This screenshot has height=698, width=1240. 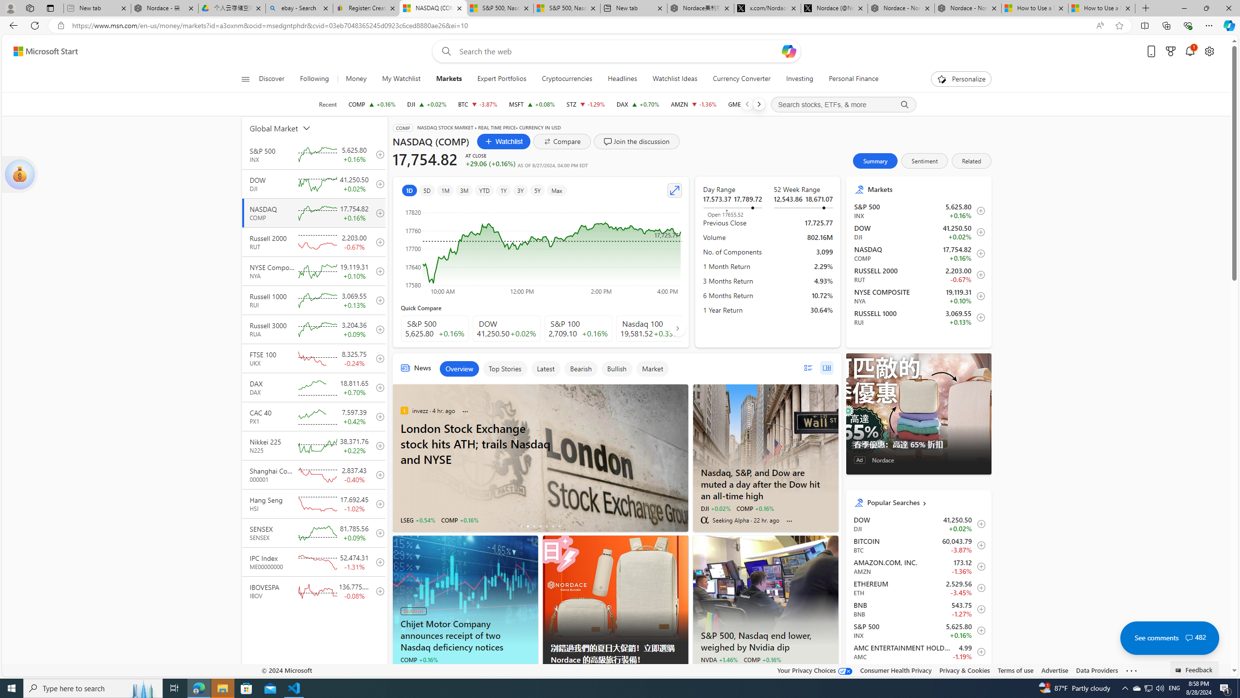 What do you see at coordinates (677, 328) in the screenshot?
I see `AutomationID: finance_carousel_navi_right` at bounding box center [677, 328].